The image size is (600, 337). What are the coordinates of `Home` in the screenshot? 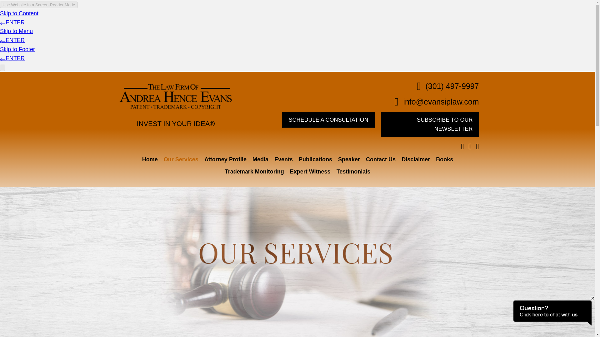 It's located at (150, 160).